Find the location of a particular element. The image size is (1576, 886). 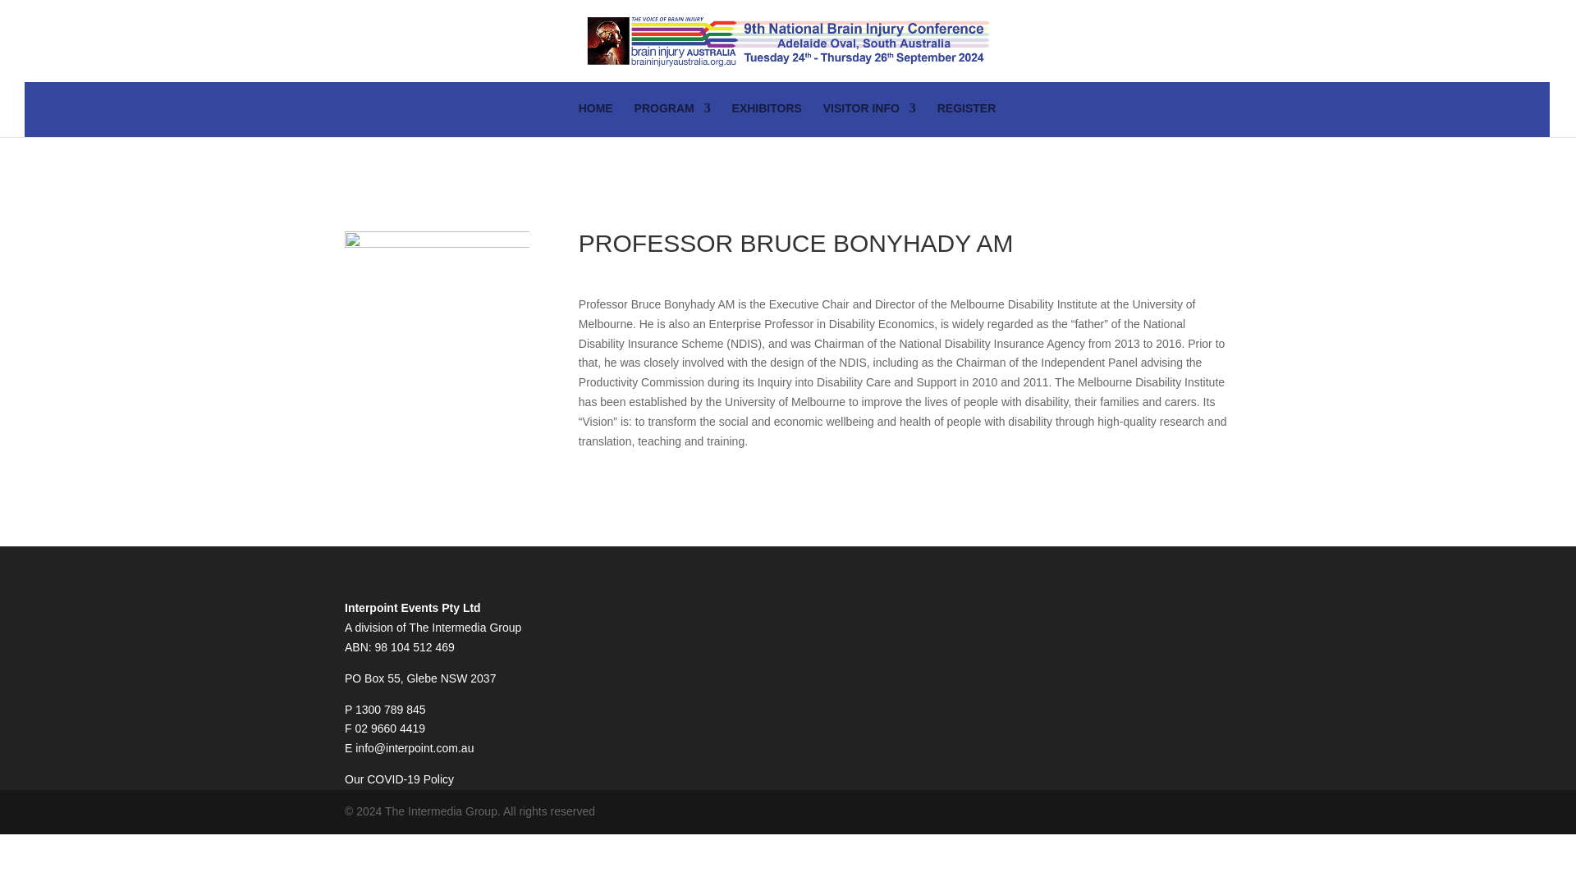

HOME is located at coordinates (595, 120).